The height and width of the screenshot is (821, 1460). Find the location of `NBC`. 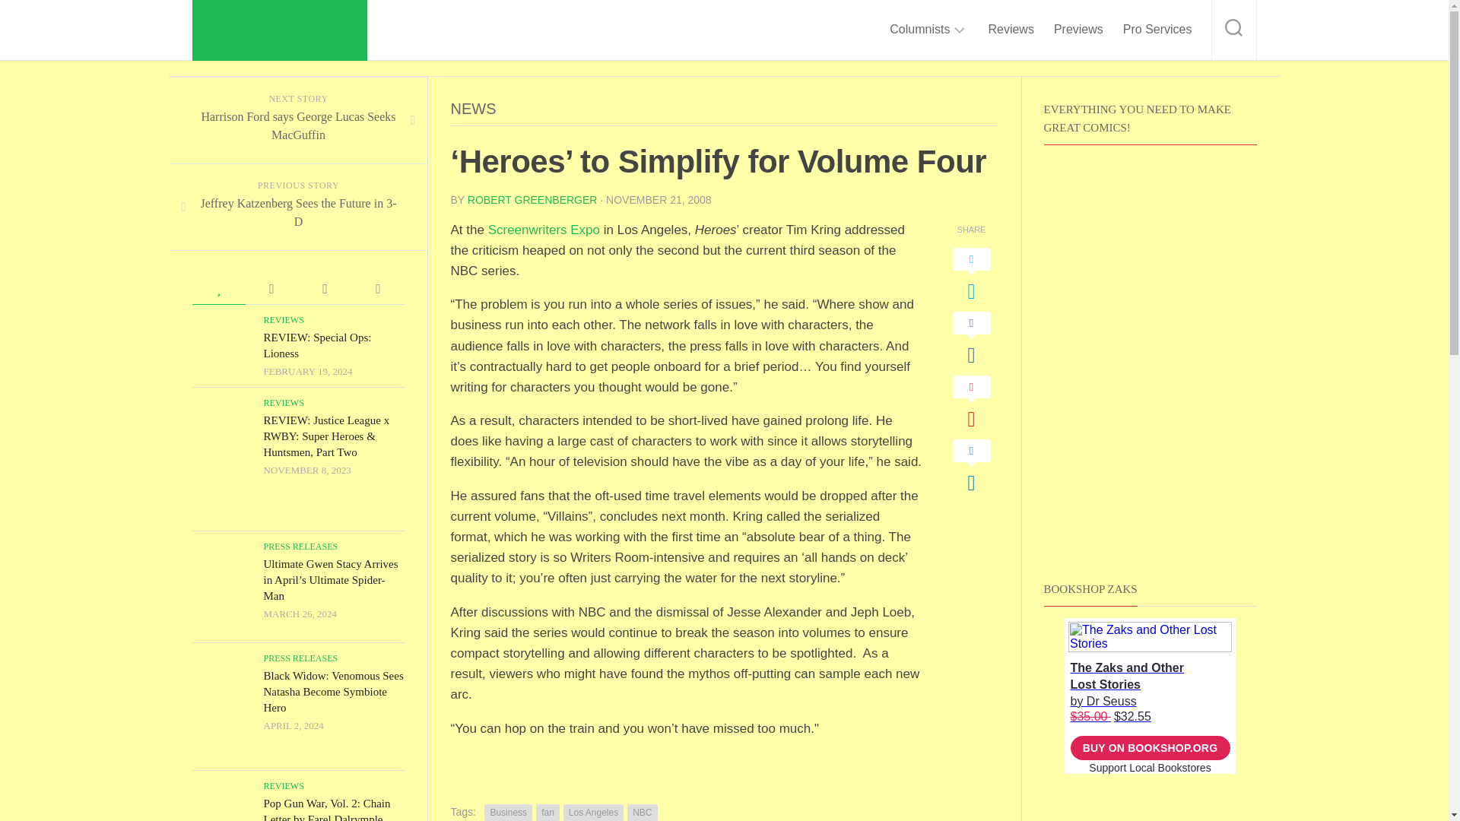

NBC is located at coordinates (642, 813).